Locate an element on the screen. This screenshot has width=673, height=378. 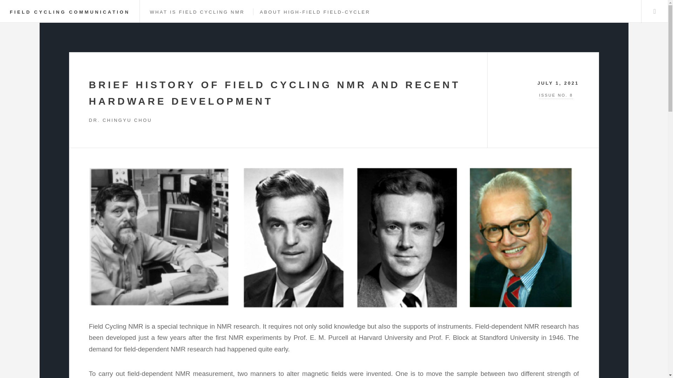
FIELD CYCLING COMMUNICATION is located at coordinates (70, 12).